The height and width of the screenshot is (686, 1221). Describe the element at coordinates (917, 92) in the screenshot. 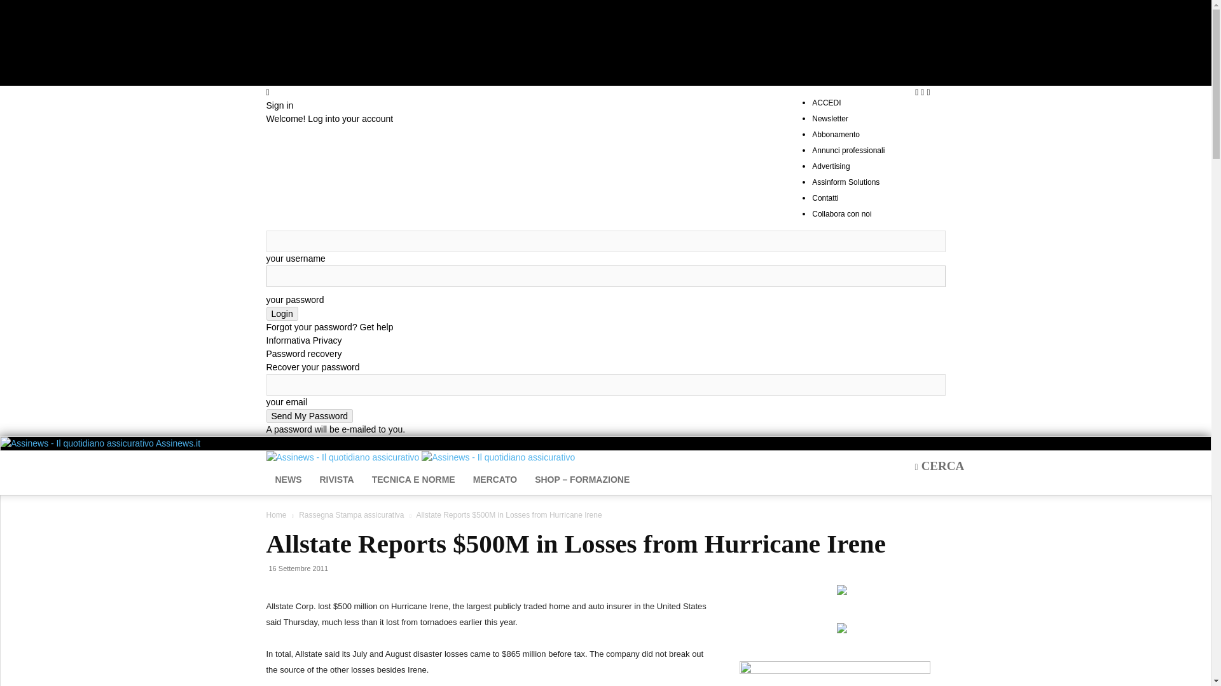

I see `Facebook` at that location.